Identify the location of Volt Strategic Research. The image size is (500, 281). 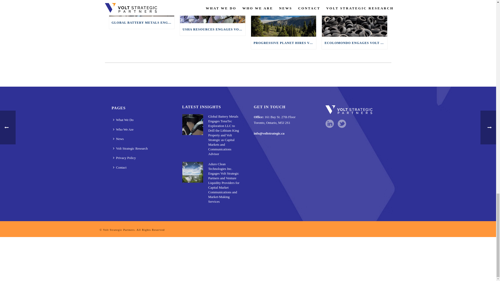
(131, 148).